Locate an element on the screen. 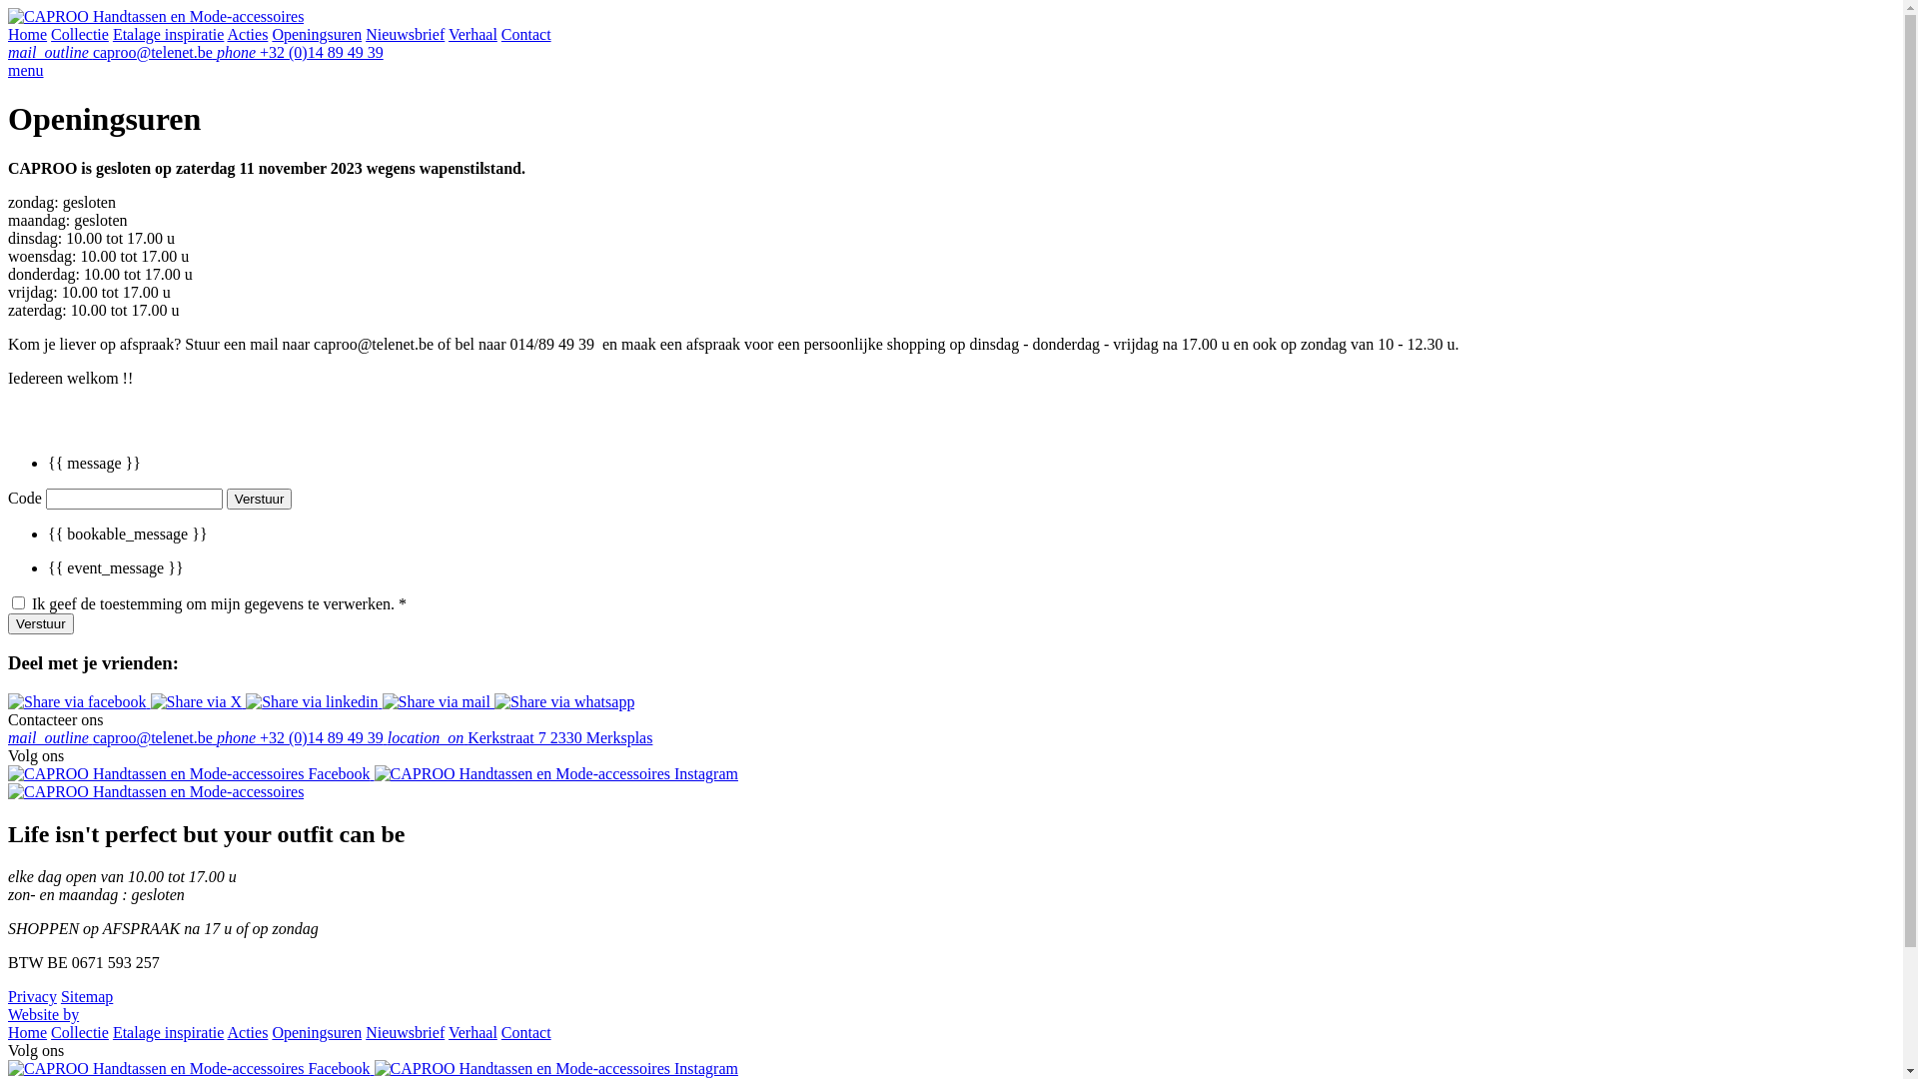 This screenshot has width=1918, height=1079. Acties is located at coordinates (248, 1033).